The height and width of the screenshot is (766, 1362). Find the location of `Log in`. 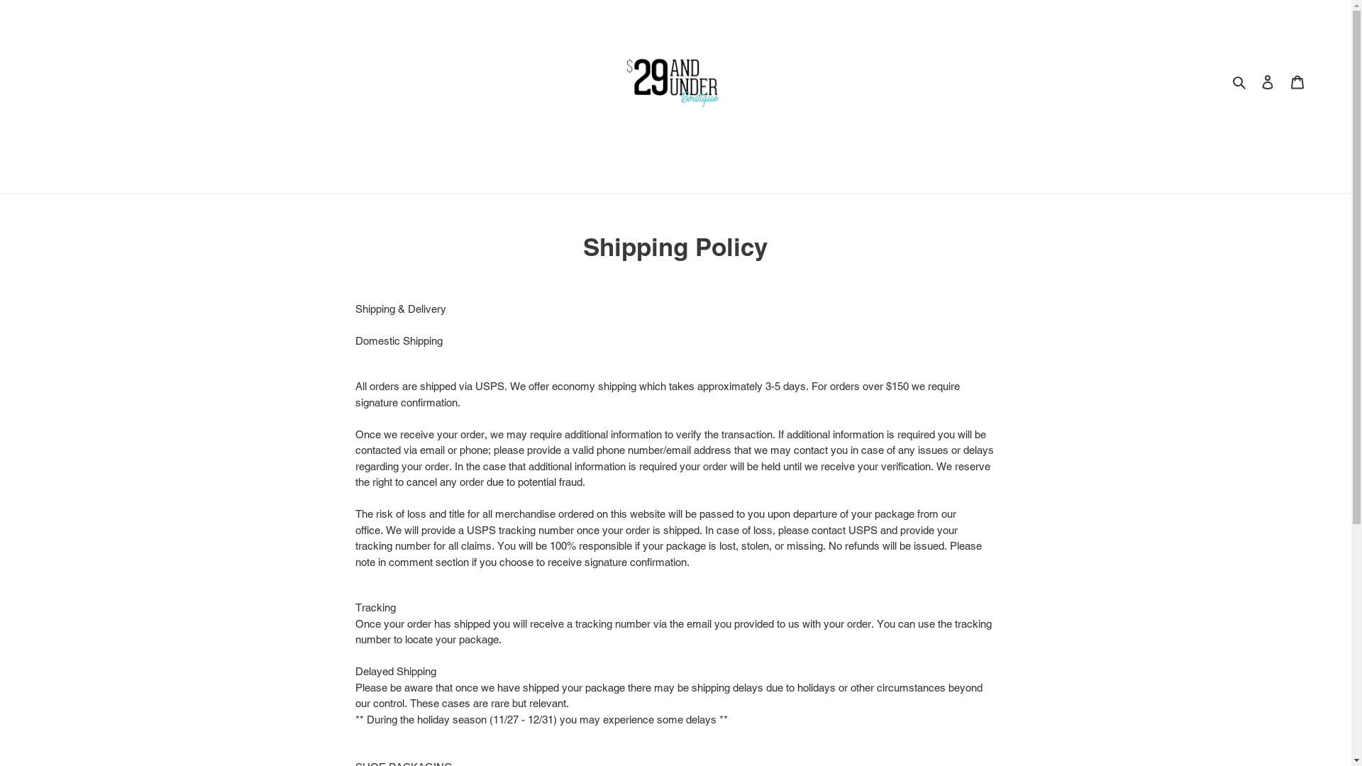

Log in is located at coordinates (1268, 82).